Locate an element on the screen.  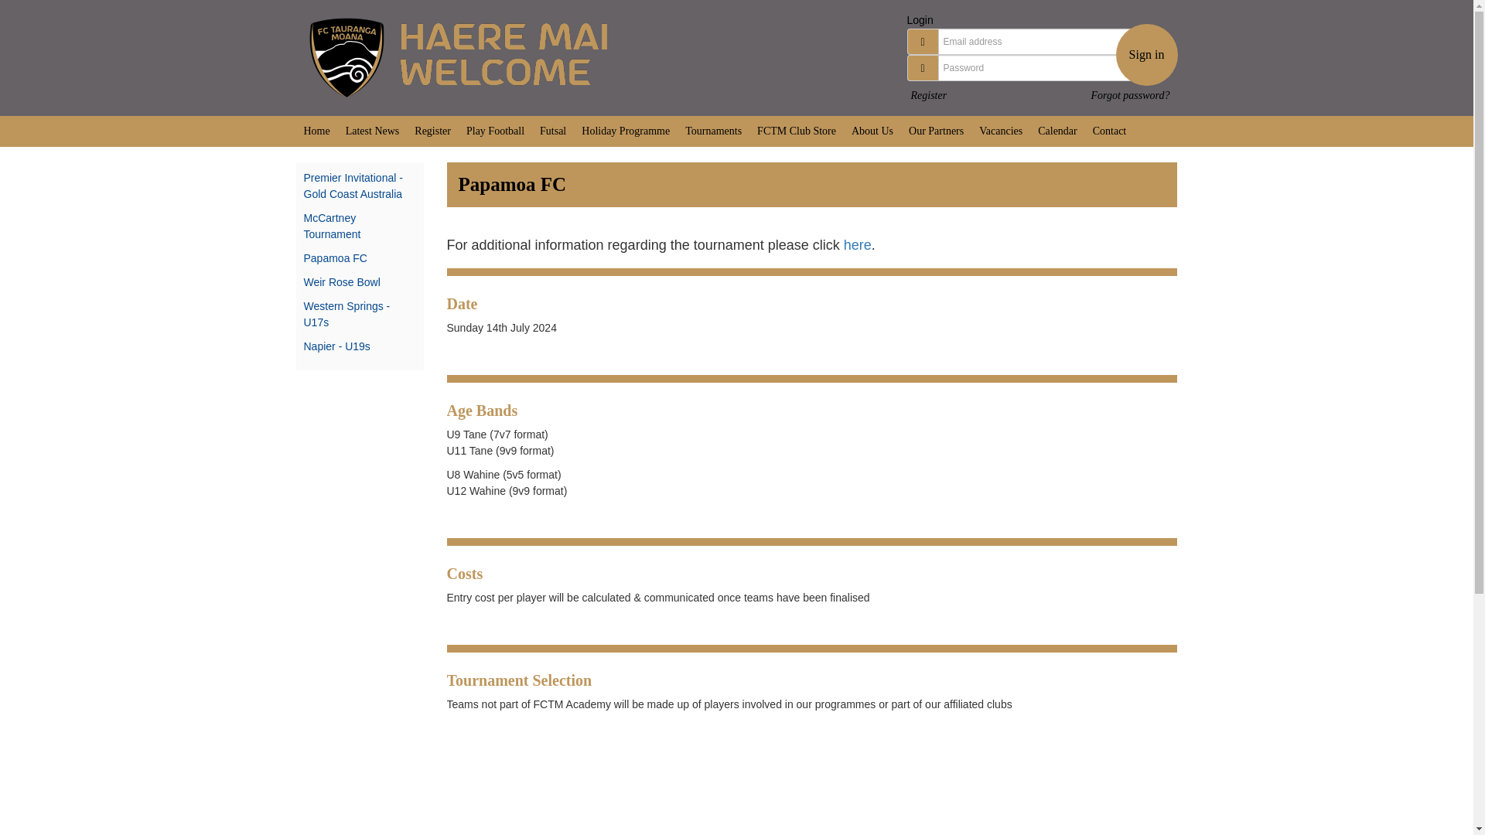
About Us is located at coordinates (872, 131).